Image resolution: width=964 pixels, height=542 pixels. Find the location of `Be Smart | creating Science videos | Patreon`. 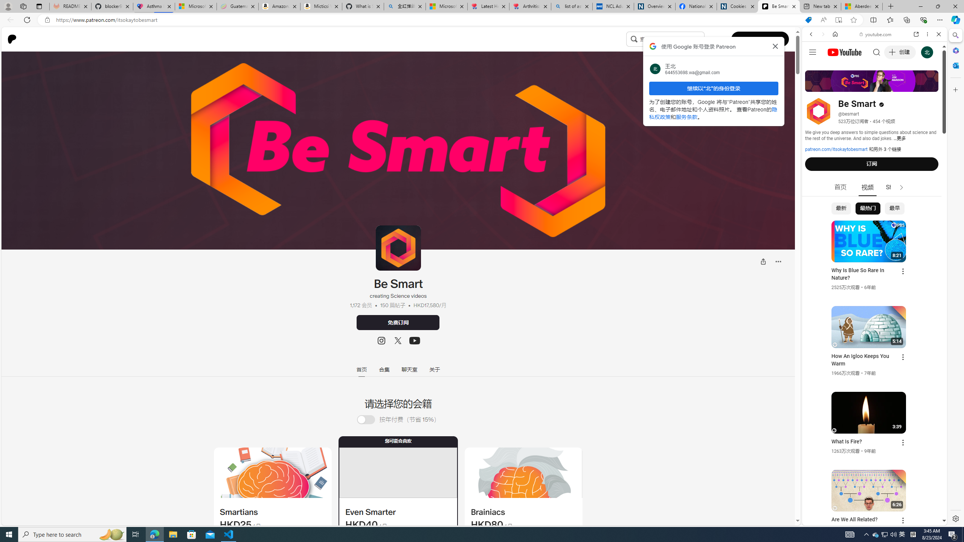

Be Smart | creating Science videos | Patreon is located at coordinates (779, 6).